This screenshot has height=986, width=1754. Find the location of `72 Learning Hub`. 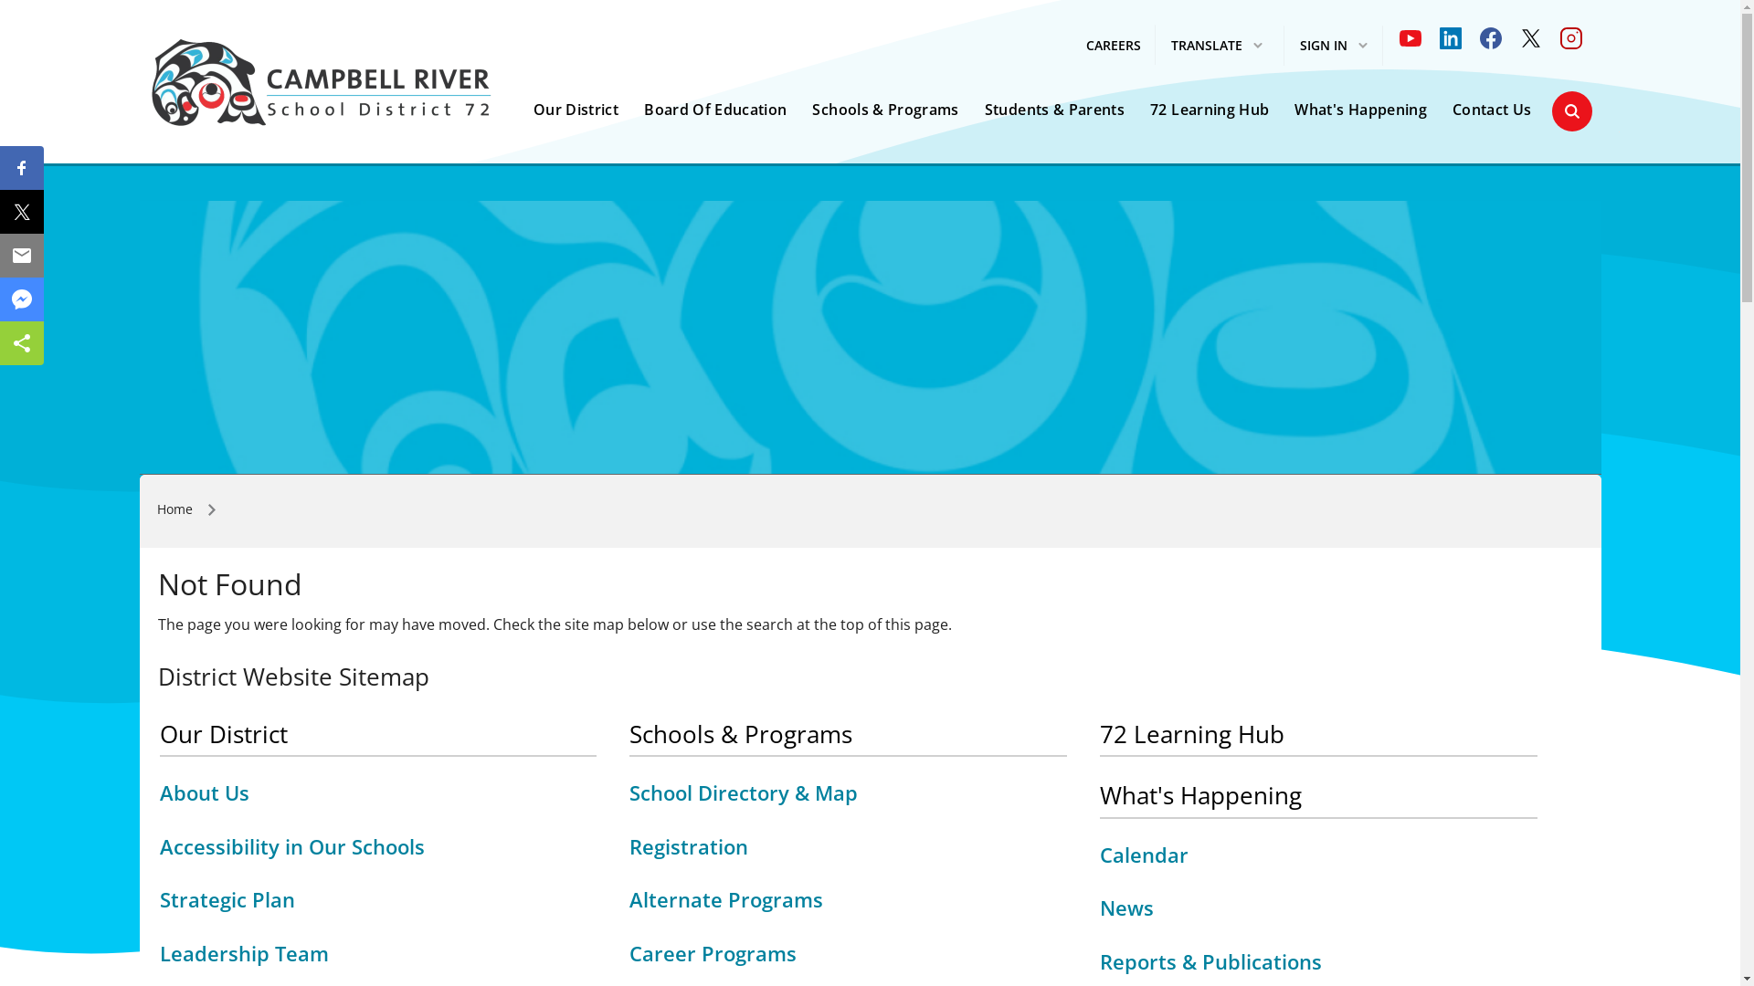

72 Learning Hub is located at coordinates (1192, 734).